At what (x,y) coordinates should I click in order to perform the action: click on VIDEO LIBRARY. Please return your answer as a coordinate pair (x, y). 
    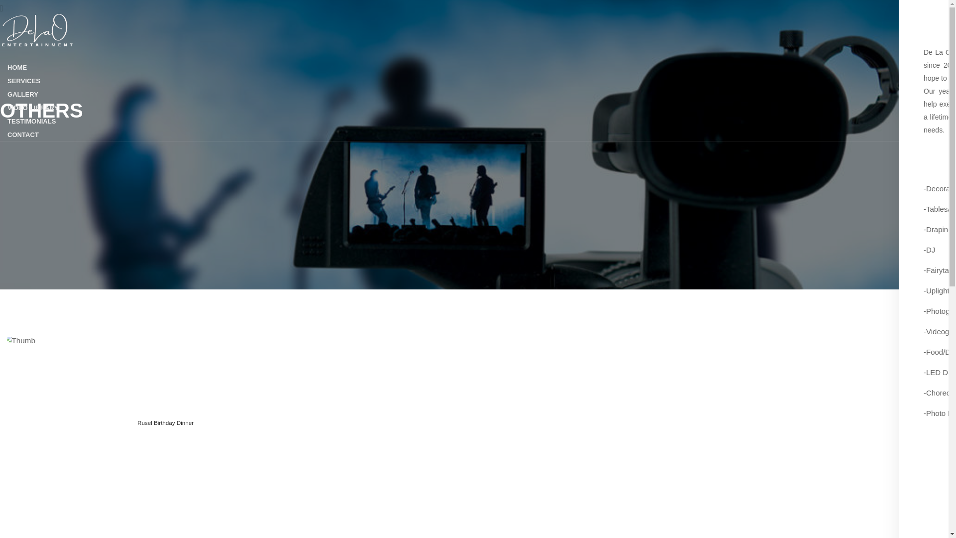
    Looking at the image, I should click on (33, 108).